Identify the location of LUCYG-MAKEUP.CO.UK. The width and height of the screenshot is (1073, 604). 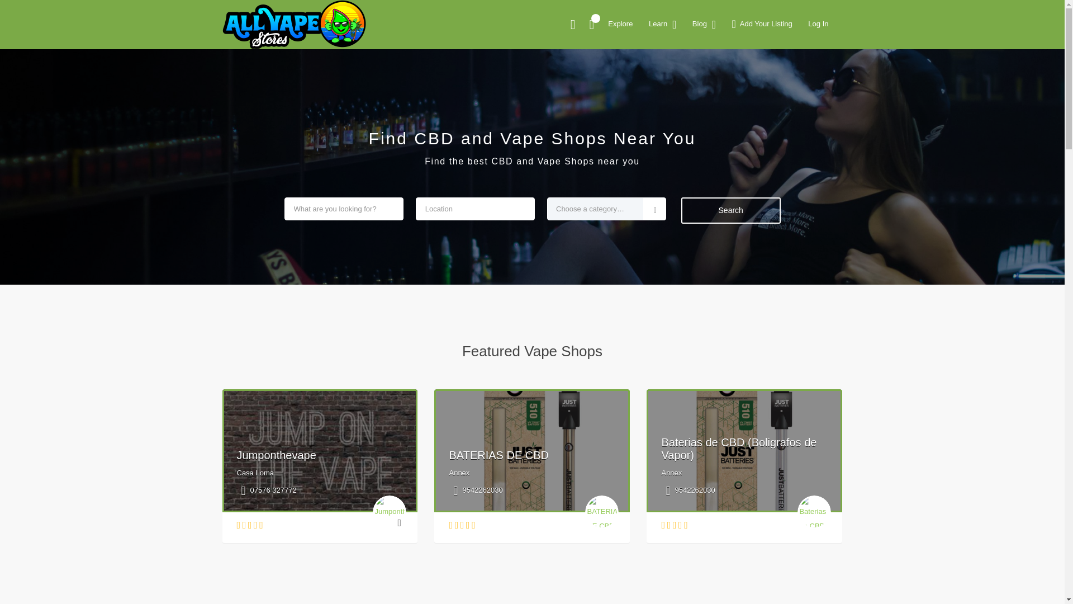
(305, 21).